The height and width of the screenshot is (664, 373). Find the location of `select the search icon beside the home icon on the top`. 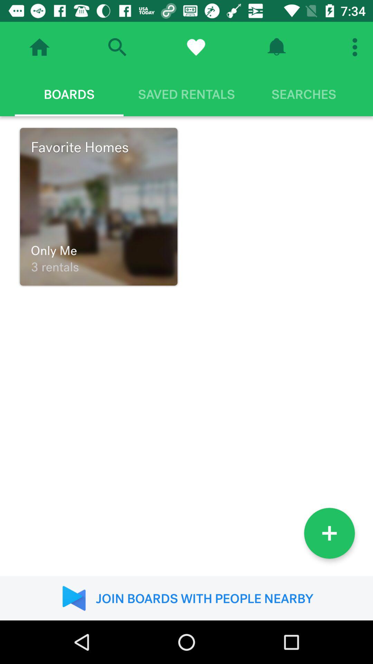

select the search icon beside the home icon on the top is located at coordinates (117, 47).